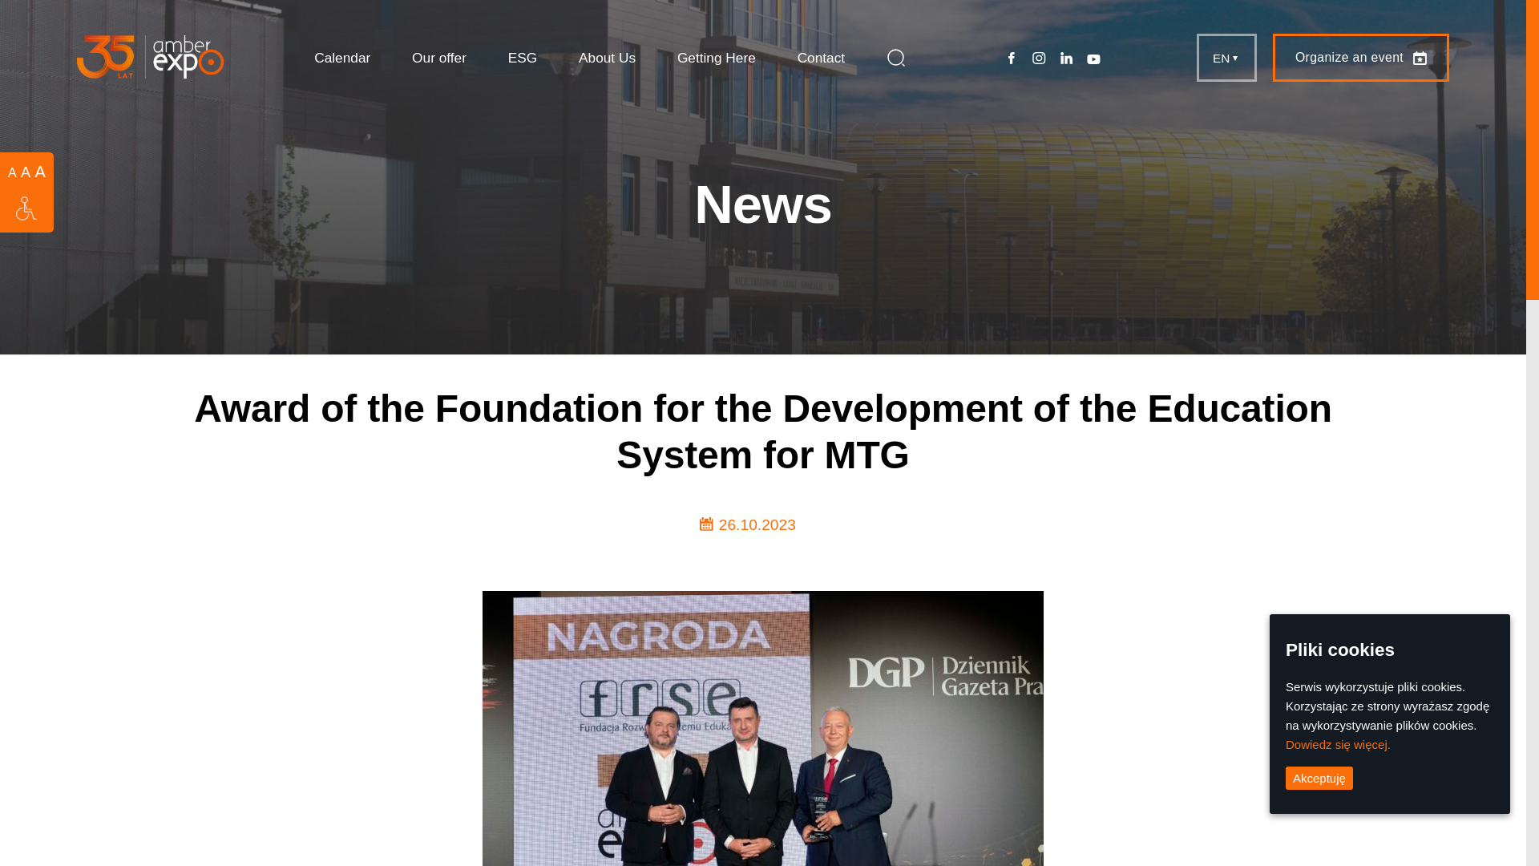 This screenshot has width=1539, height=866. What do you see at coordinates (523, 57) in the screenshot?
I see `ESG` at bounding box center [523, 57].